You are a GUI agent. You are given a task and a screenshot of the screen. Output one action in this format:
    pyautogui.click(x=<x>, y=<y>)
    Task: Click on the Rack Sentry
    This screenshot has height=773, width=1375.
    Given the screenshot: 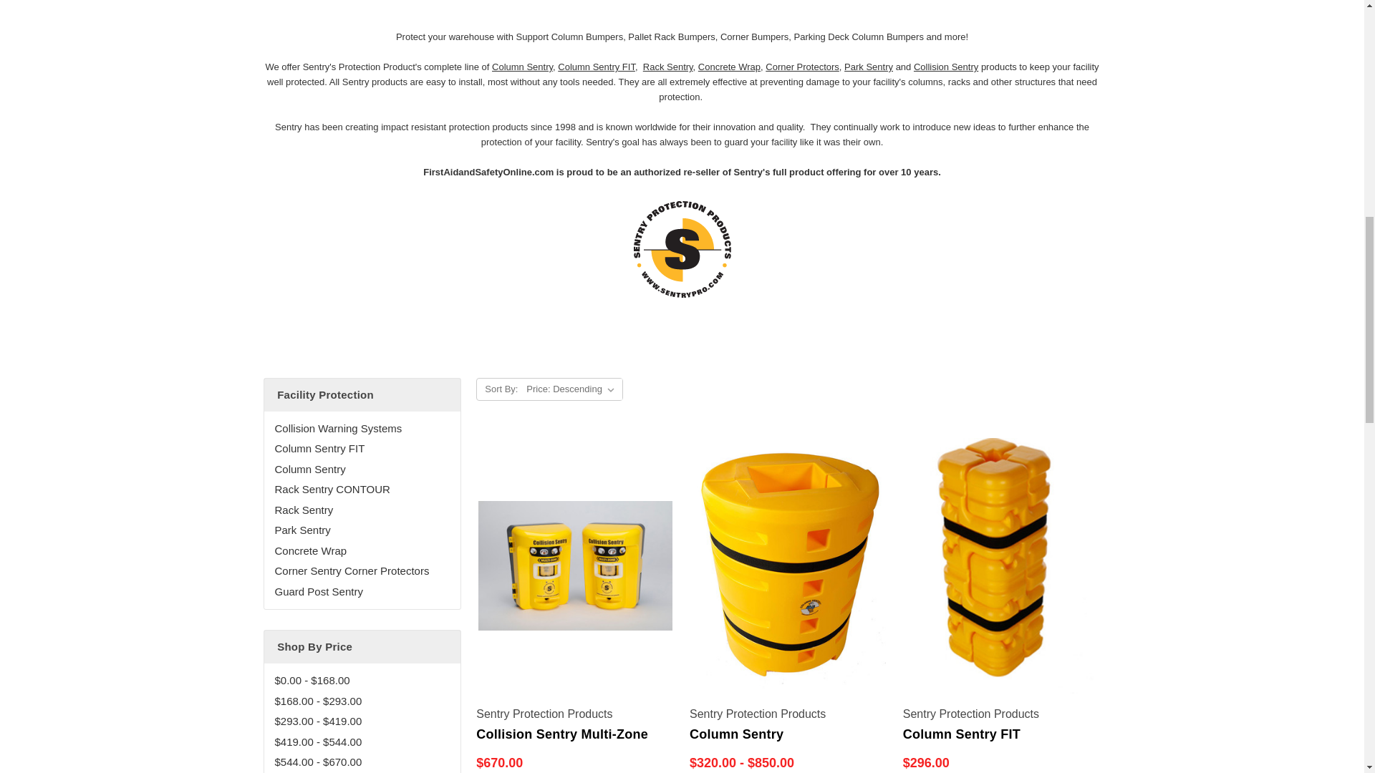 What is the action you would take?
    pyautogui.click(x=362, y=510)
    